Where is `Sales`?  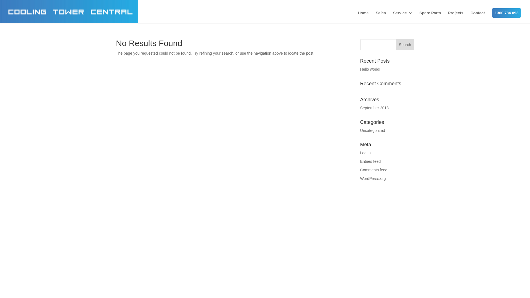
Sales is located at coordinates (381, 17).